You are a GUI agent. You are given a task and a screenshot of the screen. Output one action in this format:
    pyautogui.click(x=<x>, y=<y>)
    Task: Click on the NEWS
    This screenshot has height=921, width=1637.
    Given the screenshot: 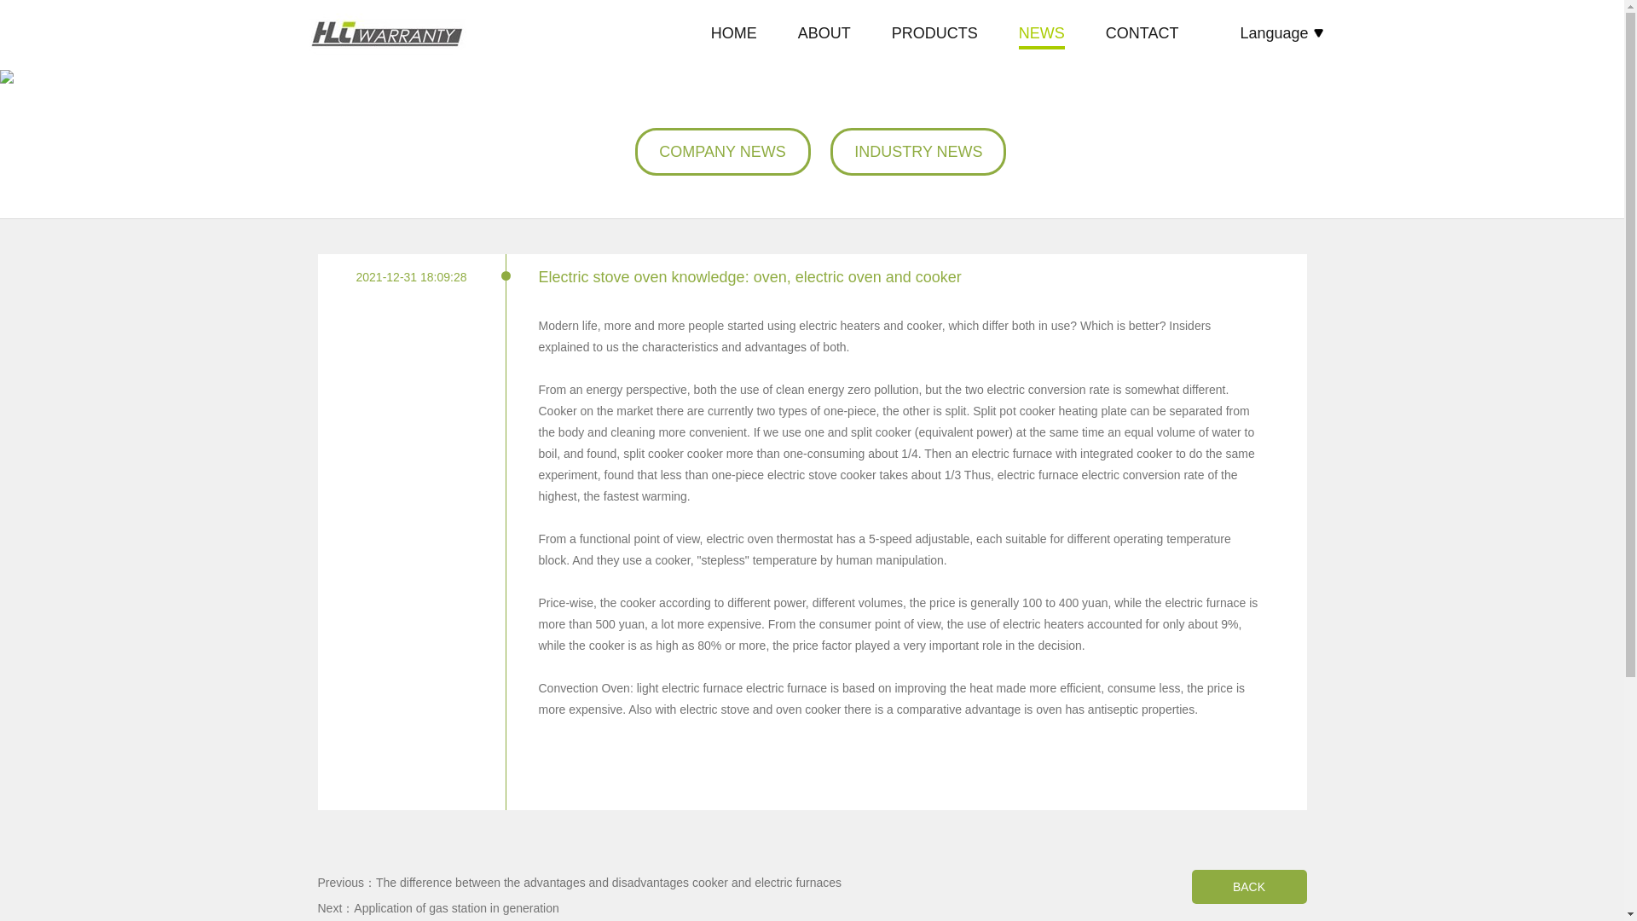 What is the action you would take?
    pyautogui.click(x=1042, y=34)
    